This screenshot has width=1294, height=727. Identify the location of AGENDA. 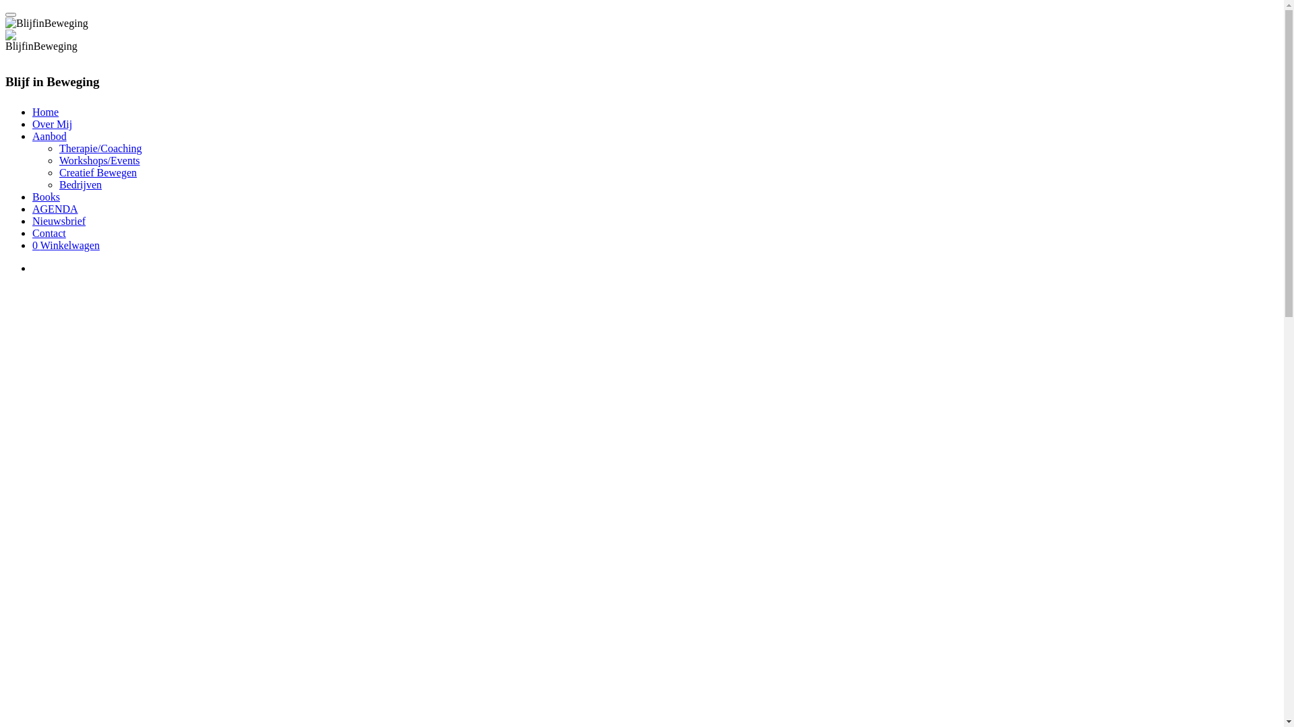
(55, 209).